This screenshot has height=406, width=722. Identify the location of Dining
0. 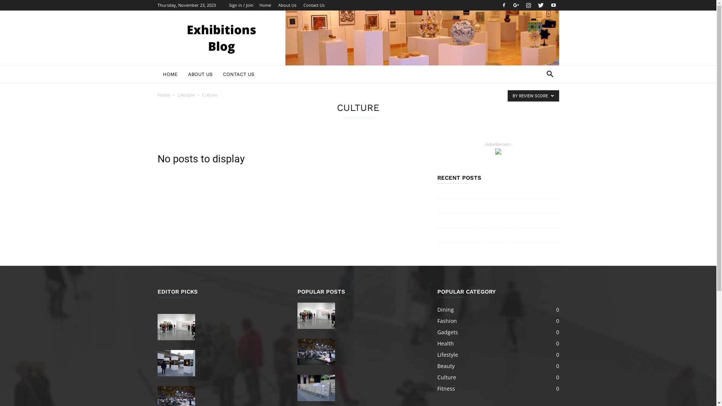
(445, 310).